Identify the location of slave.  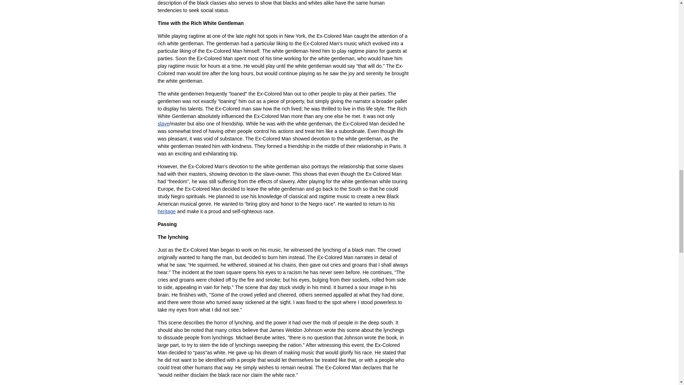
(163, 124).